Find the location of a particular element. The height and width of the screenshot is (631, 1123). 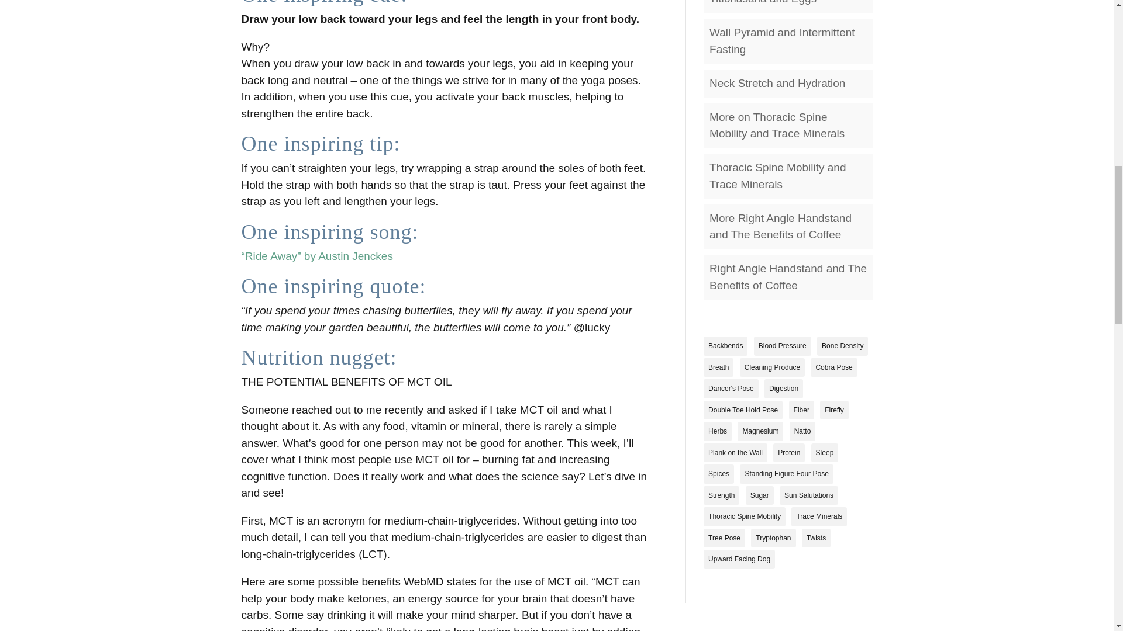

Double Toe Hold Pose is located at coordinates (743, 410).